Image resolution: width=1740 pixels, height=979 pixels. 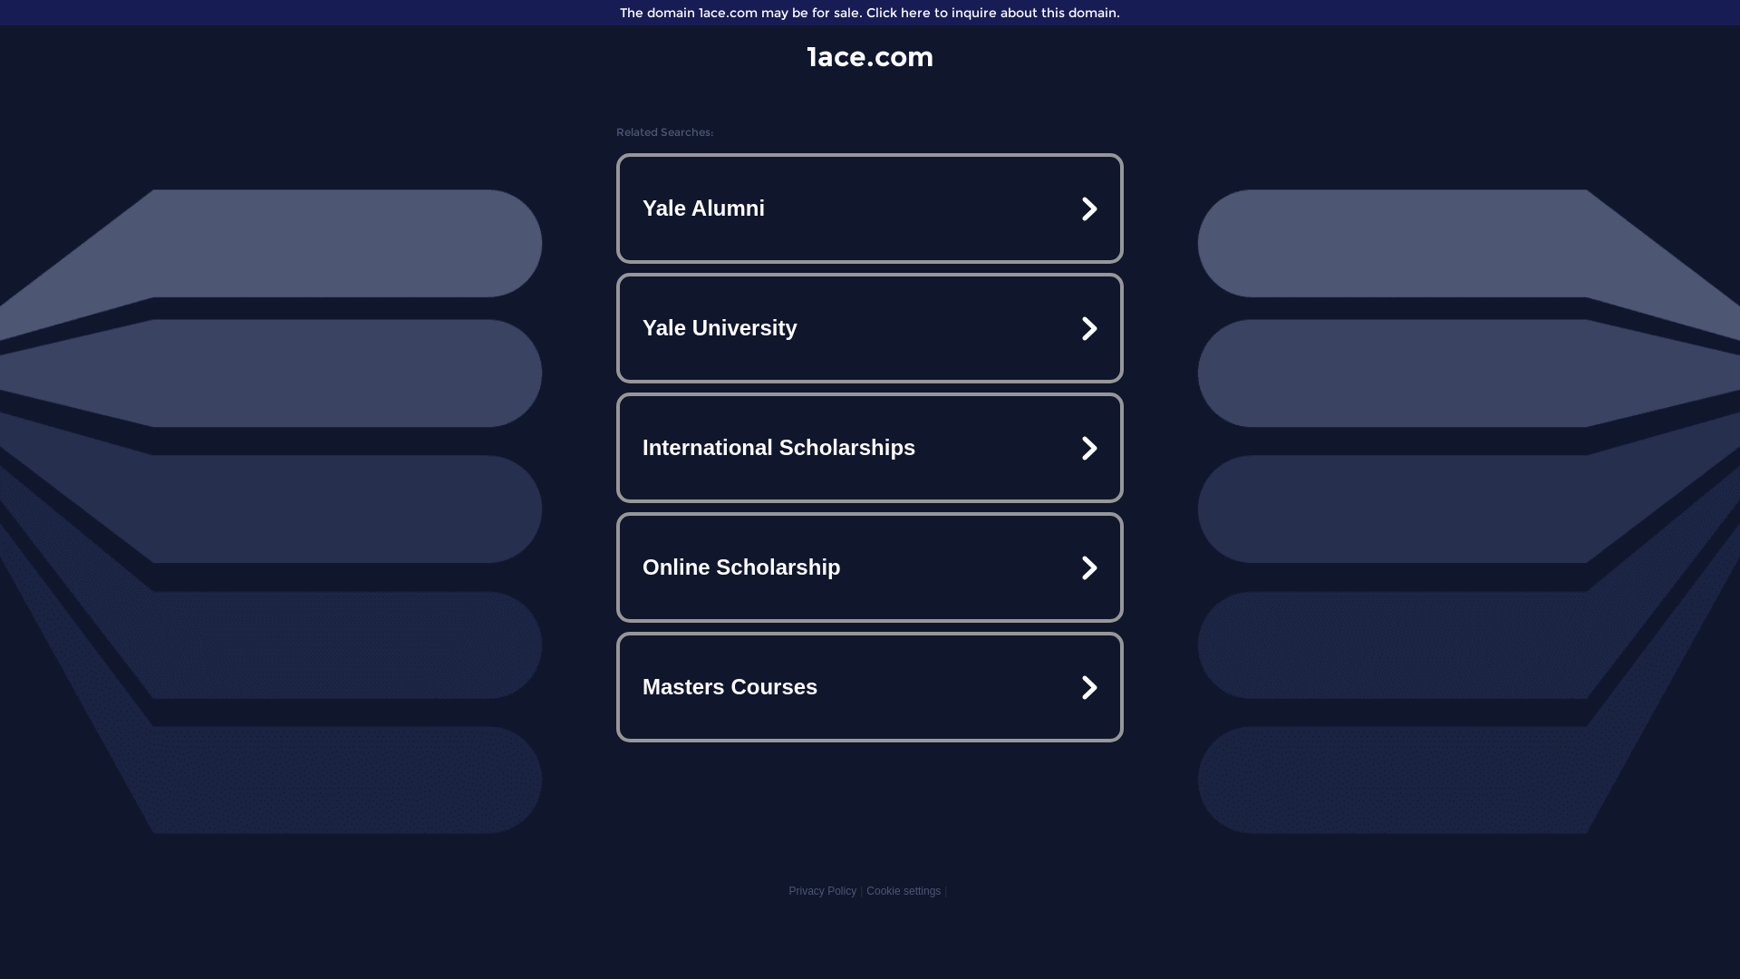 What do you see at coordinates (870, 448) in the screenshot?
I see `International Scholarships` at bounding box center [870, 448].